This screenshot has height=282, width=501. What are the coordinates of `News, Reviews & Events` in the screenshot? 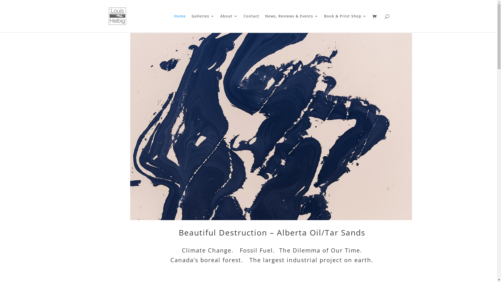 It's located at (292, 23).